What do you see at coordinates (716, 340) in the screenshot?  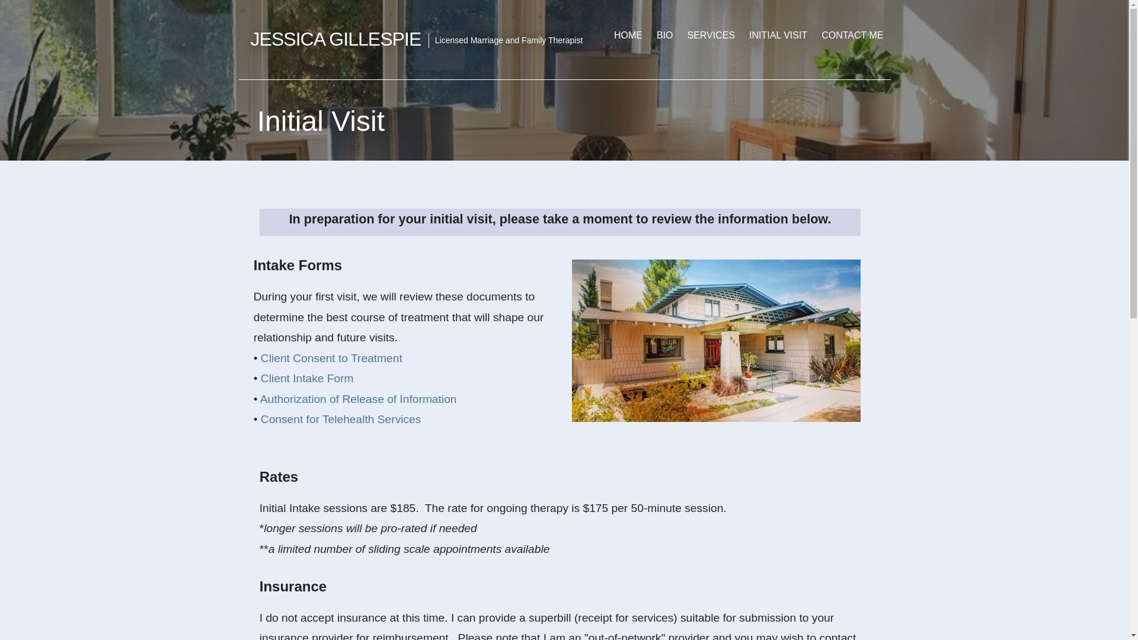 I see `House` at bounding box center [716, 340].